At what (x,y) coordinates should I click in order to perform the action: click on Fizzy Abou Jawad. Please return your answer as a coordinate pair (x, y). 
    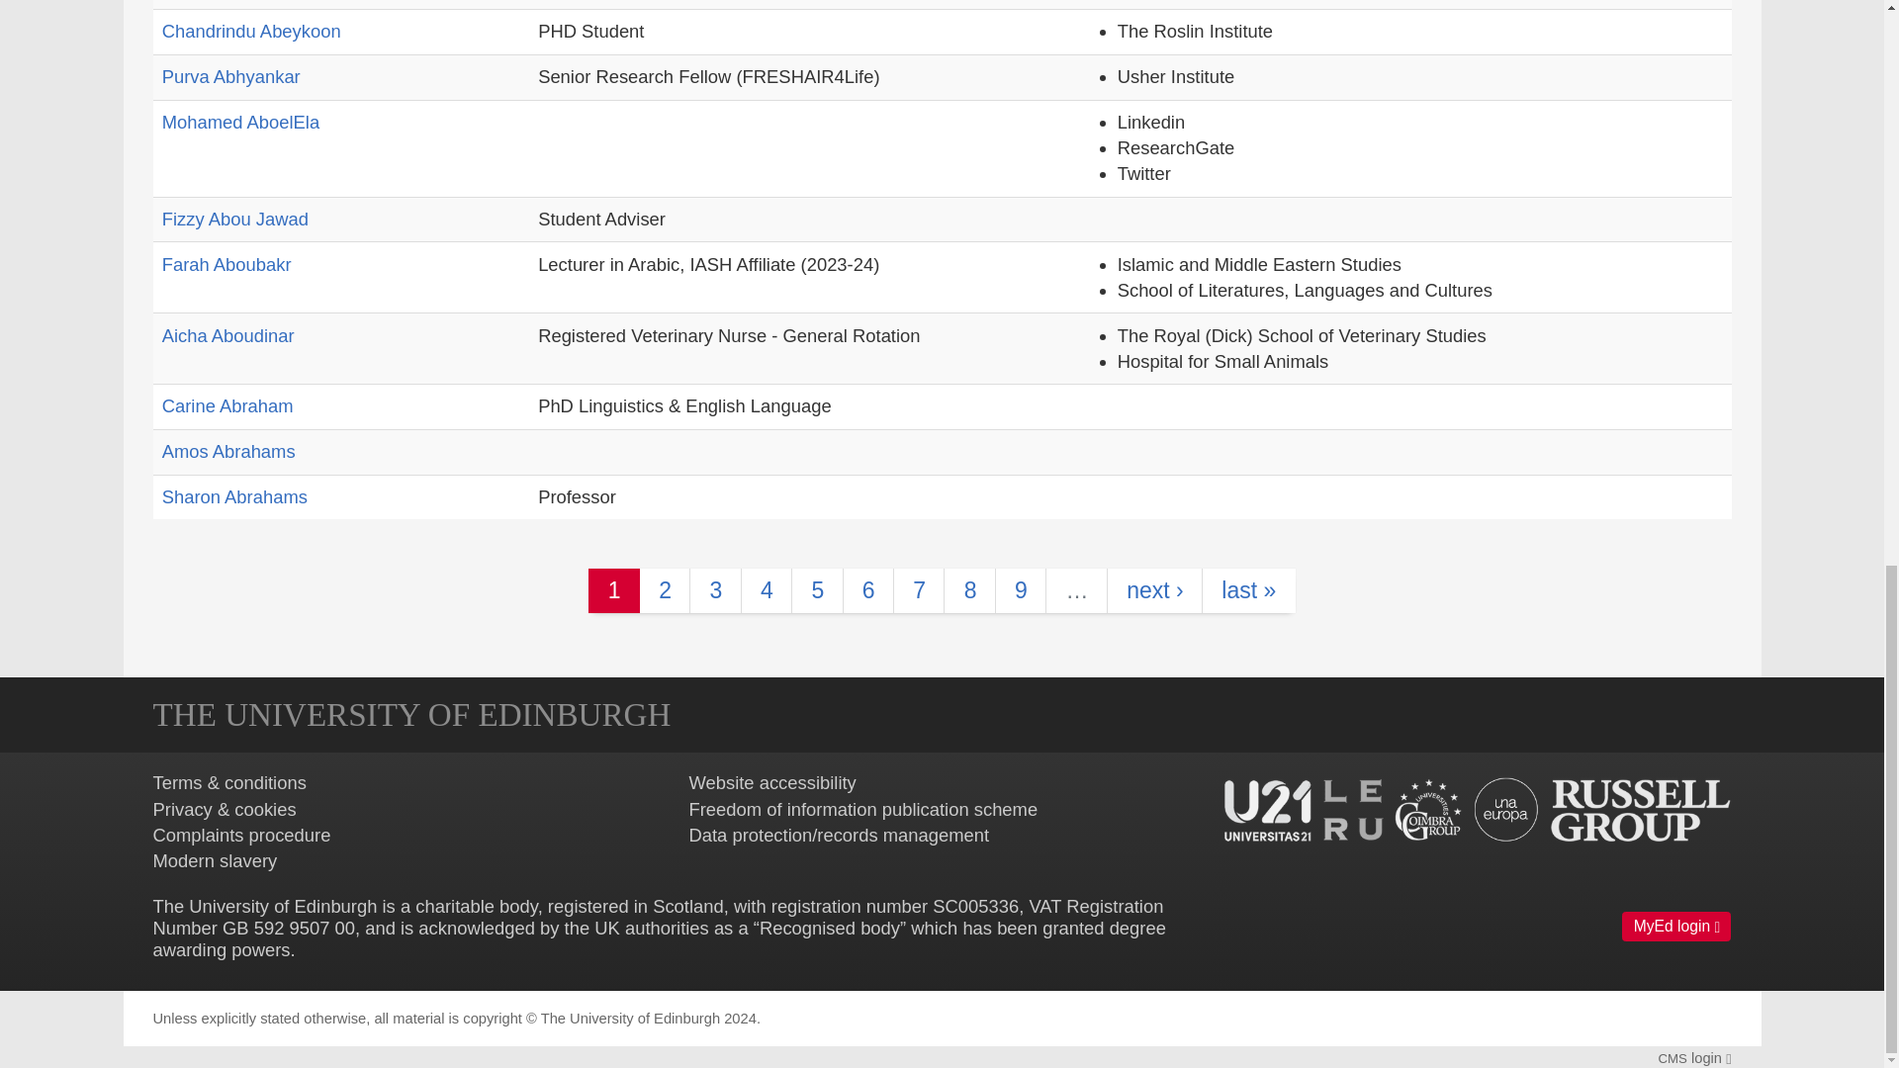
    Looking at the image, I should click on (234, 219).